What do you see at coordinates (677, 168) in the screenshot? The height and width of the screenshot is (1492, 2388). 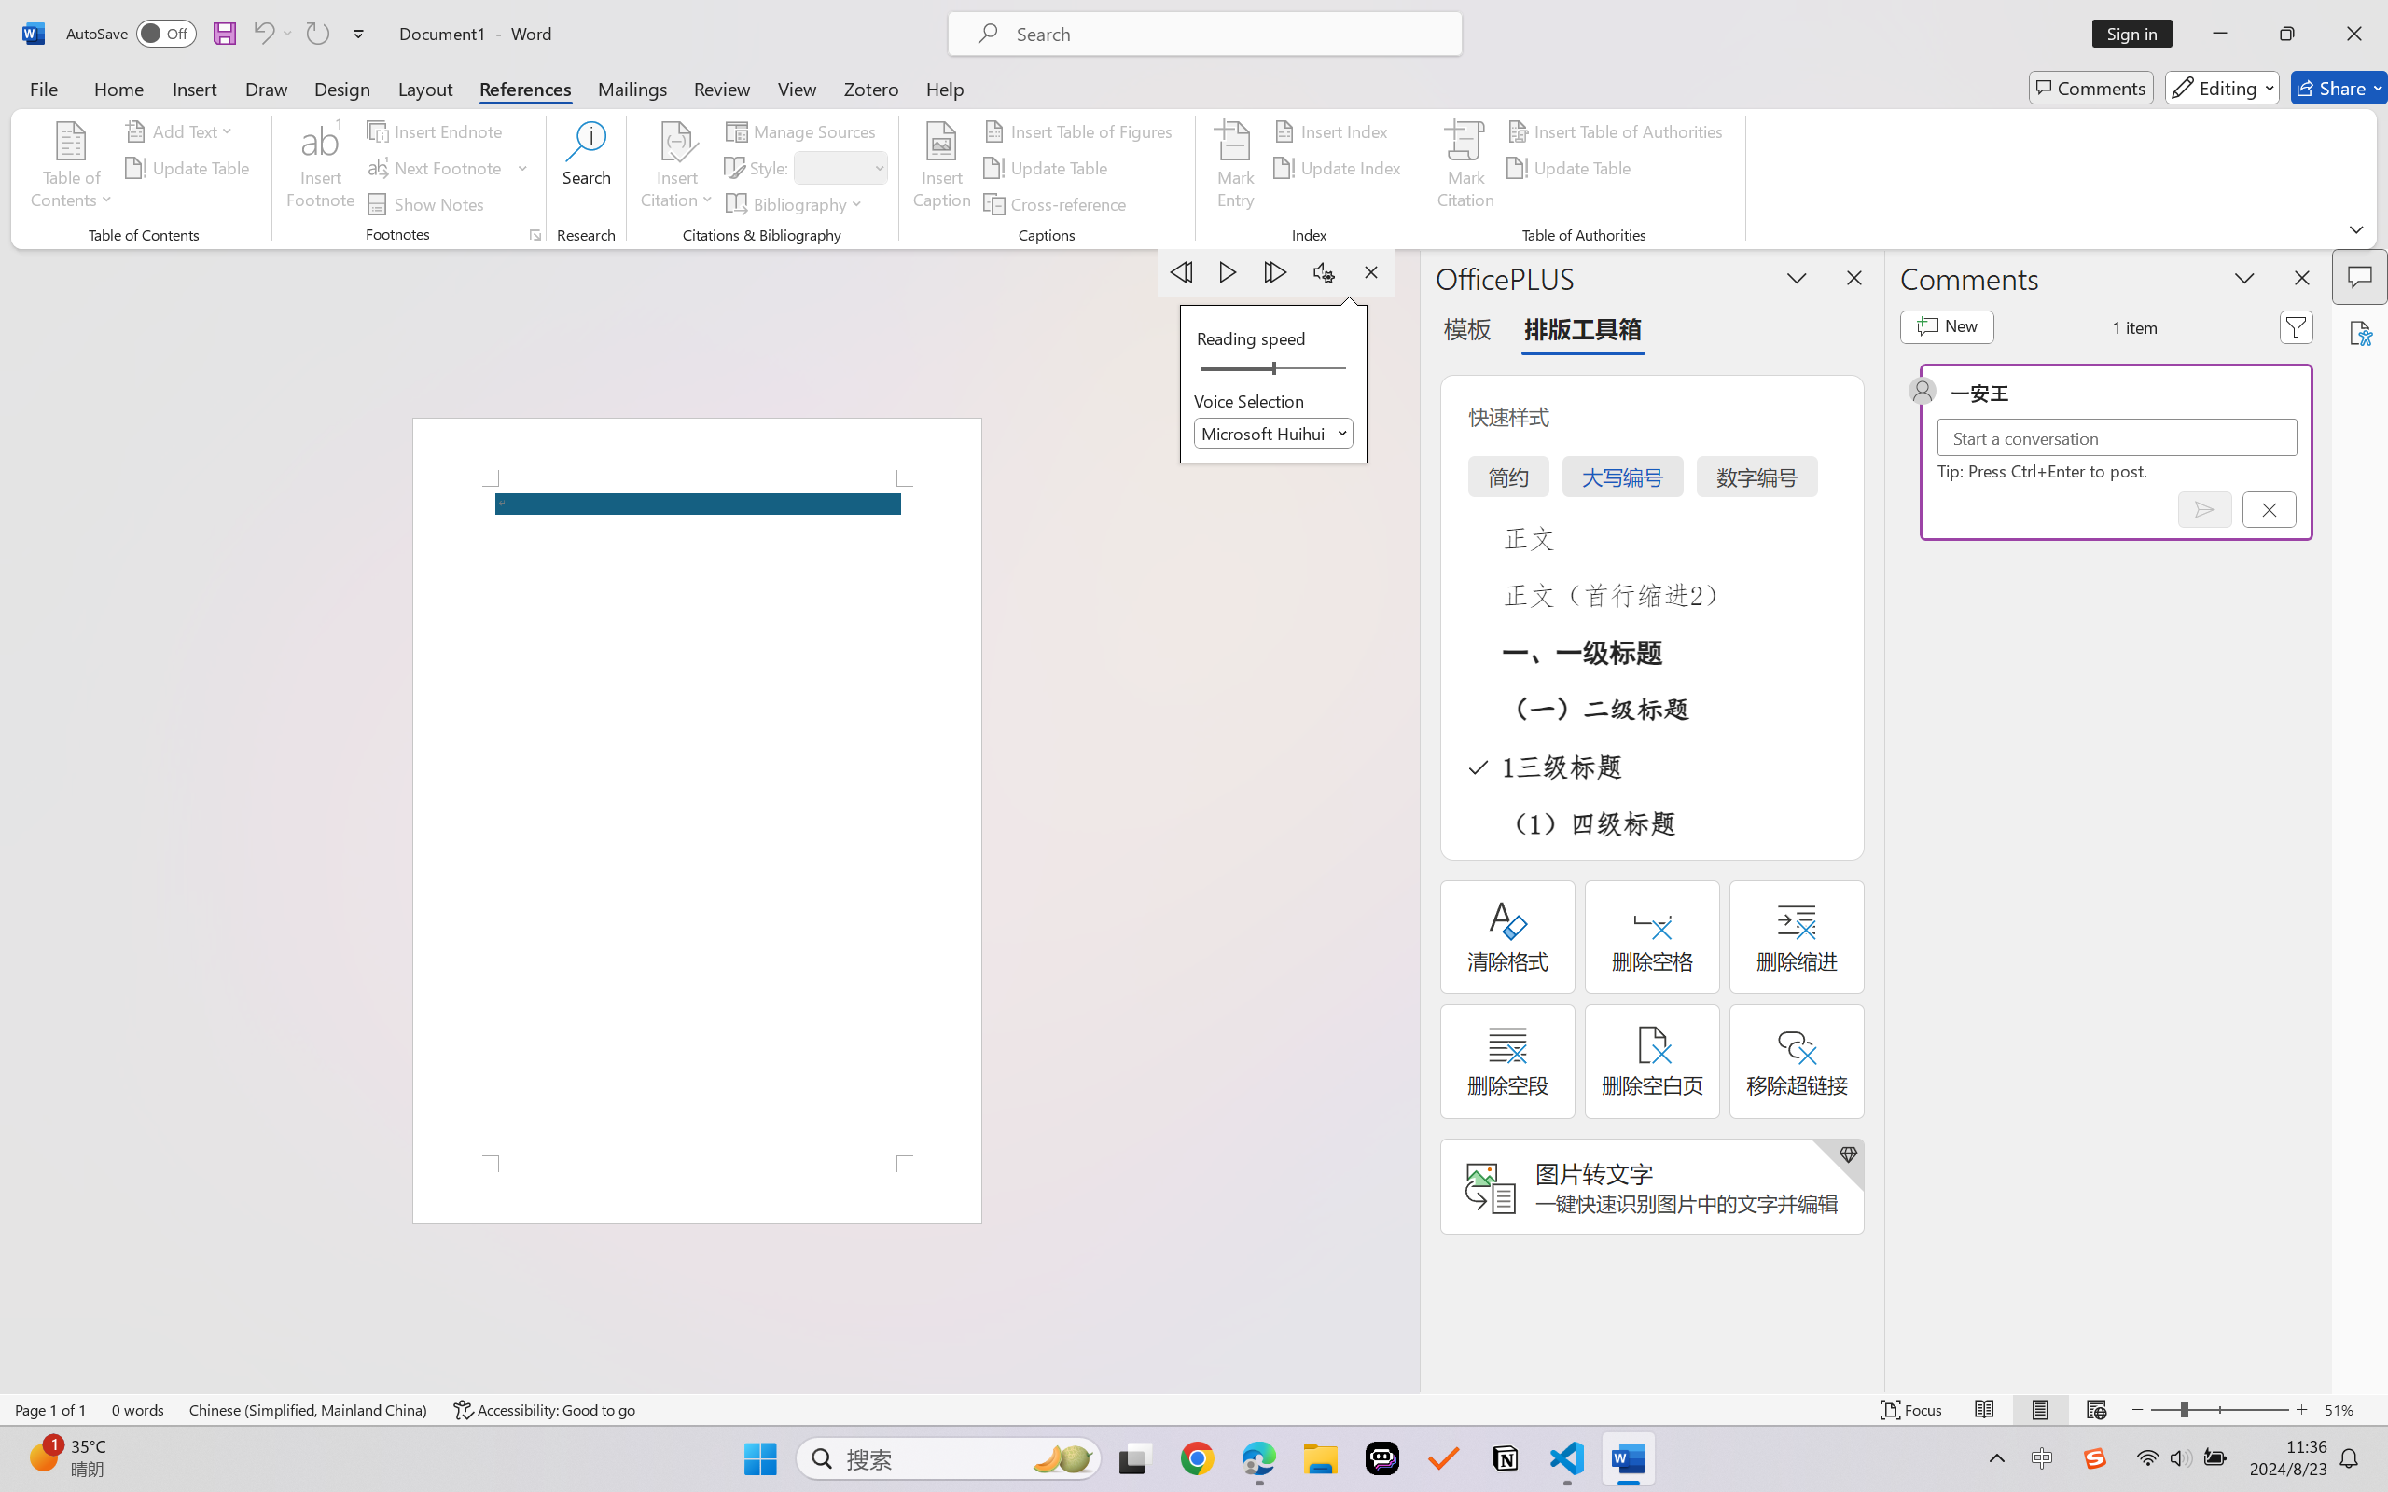 I see `Insert Citation` at bounding box center [677, 168].